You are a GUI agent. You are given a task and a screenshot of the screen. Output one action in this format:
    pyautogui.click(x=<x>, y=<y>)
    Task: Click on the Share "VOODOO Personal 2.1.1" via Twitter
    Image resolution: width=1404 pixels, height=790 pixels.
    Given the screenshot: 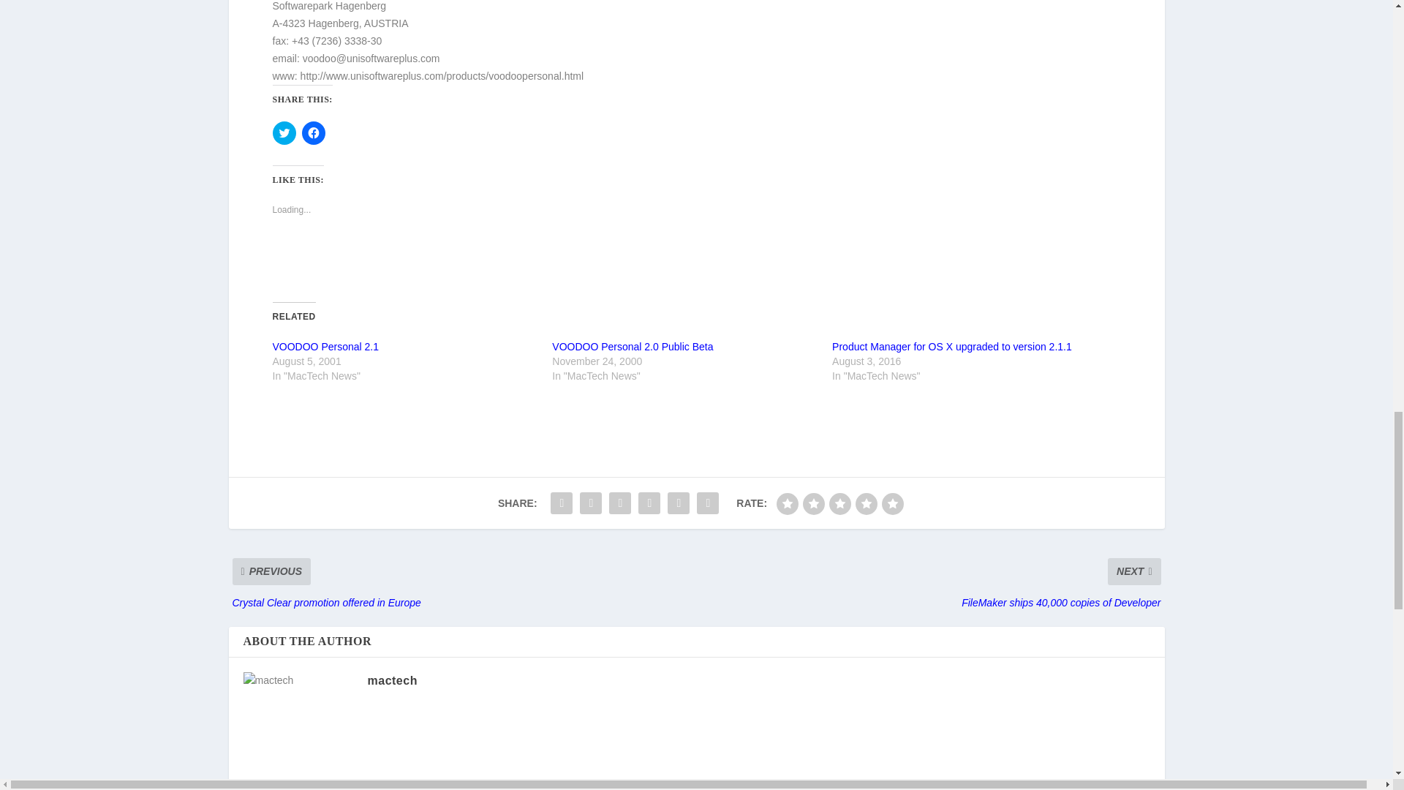 What is the action you would take?
    pyautogui.click(x=590, y=503)
    